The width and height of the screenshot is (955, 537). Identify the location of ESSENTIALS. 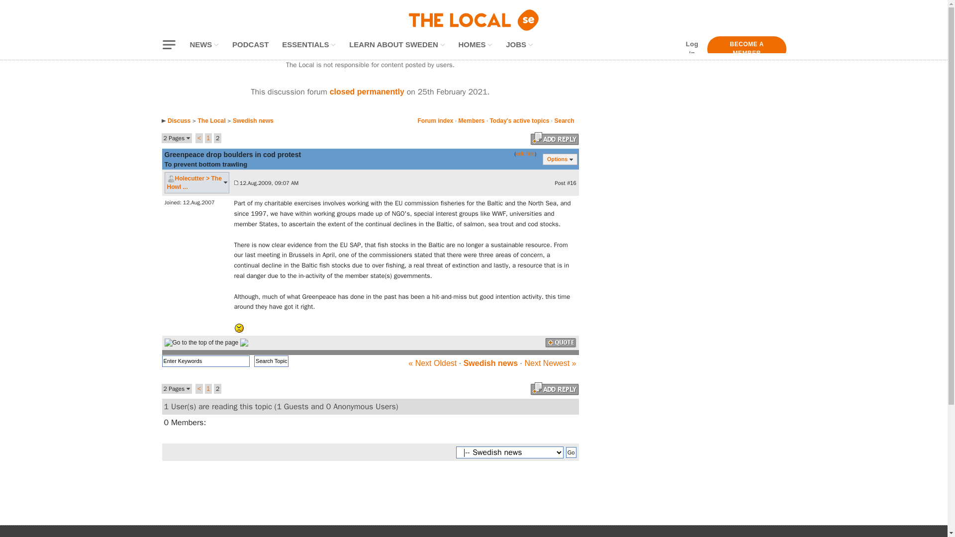
(308, 45).